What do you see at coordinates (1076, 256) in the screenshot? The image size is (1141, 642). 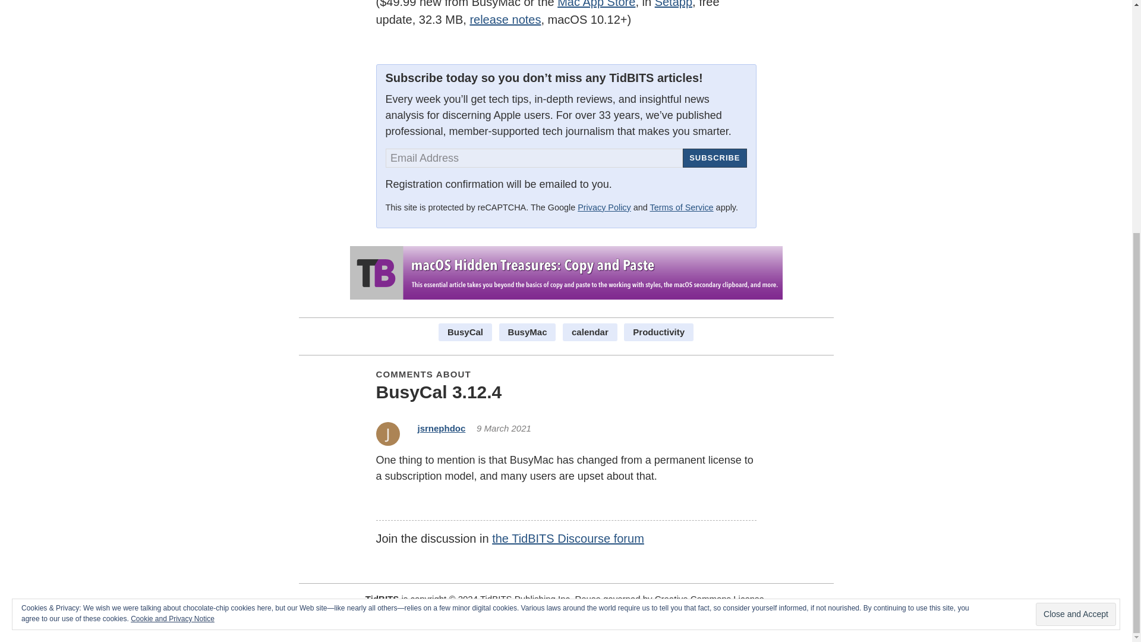 I see `Close and Accept` at bounding box center [1076, 256].